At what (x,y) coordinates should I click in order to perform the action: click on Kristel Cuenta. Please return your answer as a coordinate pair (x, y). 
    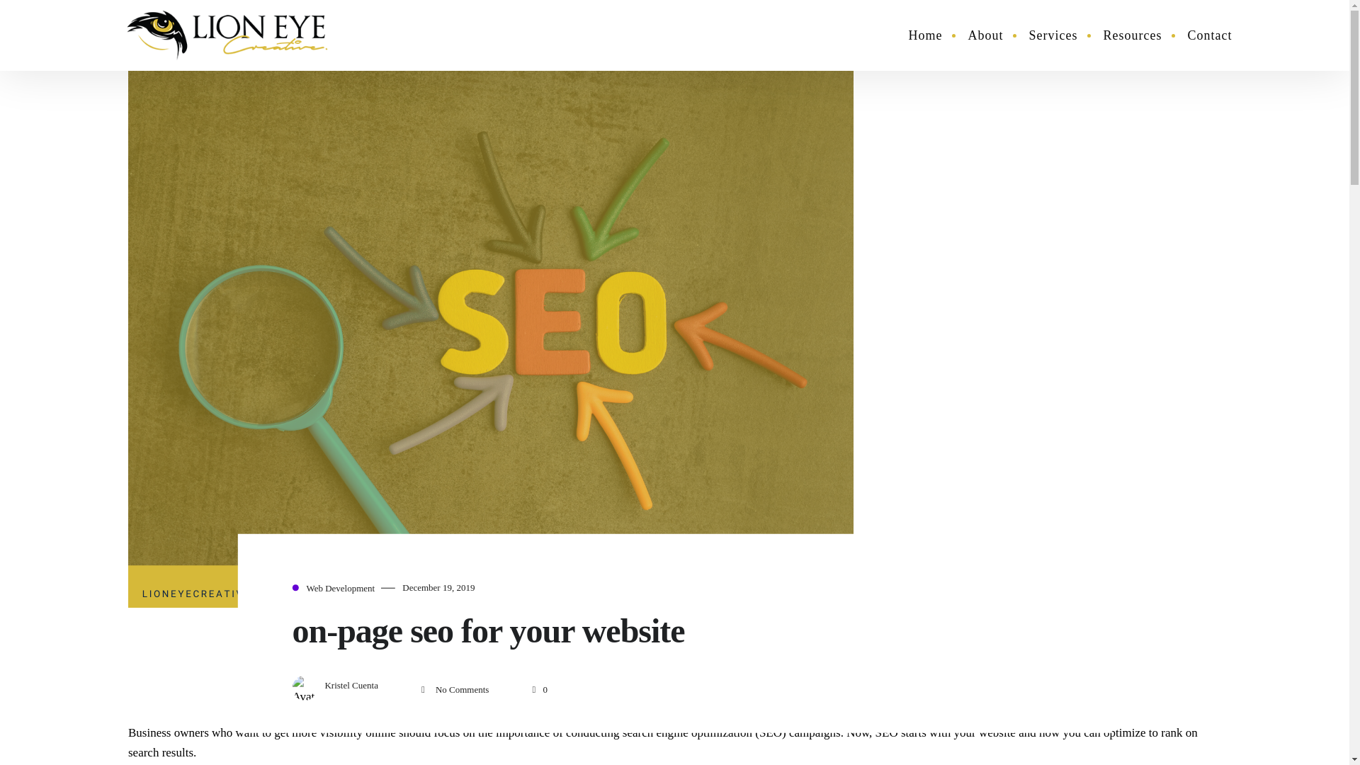
    Looking at the image, I should click on (351, 686).